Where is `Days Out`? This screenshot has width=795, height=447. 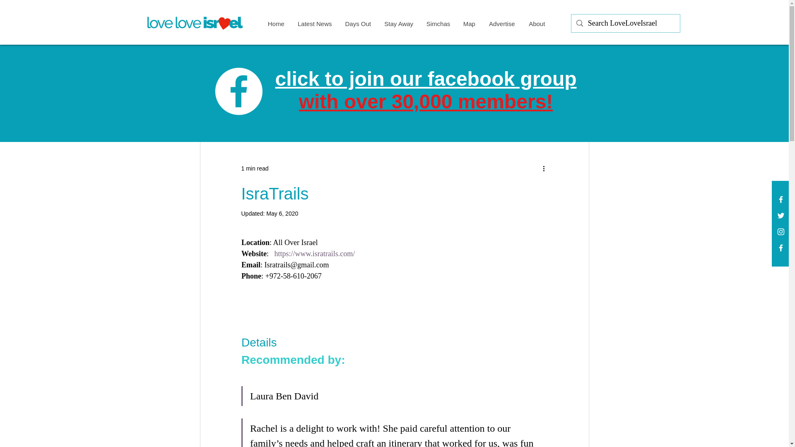 Days Out is located at coordinates (358, 24).